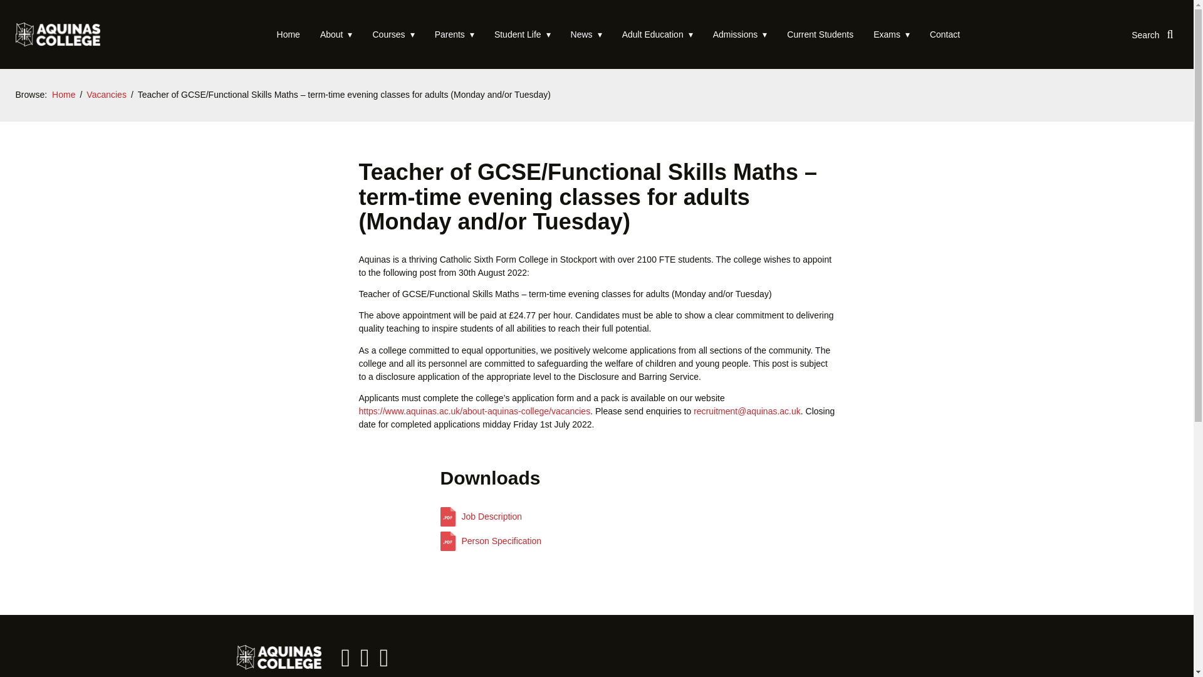 This screenshot has height=677, width=1203. I want to click on Courses, so click(393, 34).